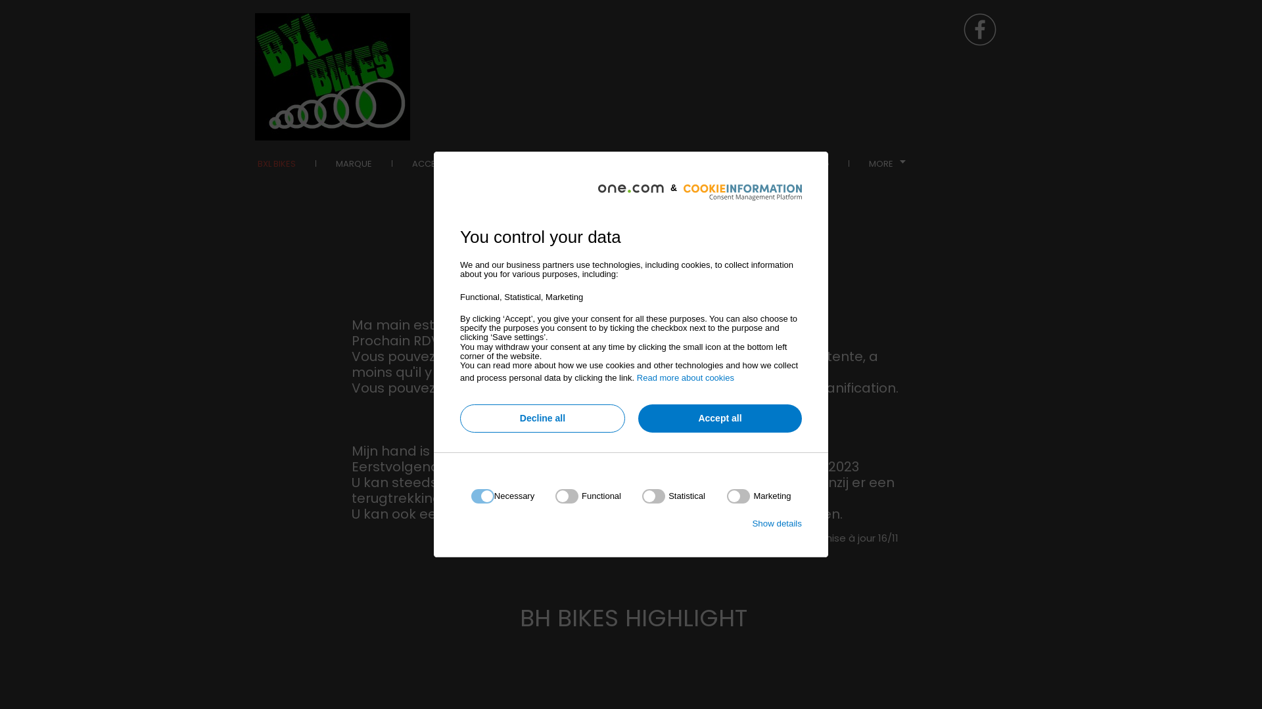 The width and height of the screenshot is (1262, 709). I want to click on Accept all, so click(720, 419).